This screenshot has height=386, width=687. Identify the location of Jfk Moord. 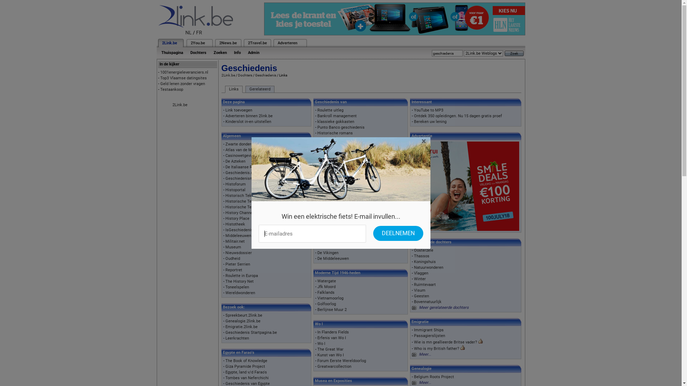
(326, 287).